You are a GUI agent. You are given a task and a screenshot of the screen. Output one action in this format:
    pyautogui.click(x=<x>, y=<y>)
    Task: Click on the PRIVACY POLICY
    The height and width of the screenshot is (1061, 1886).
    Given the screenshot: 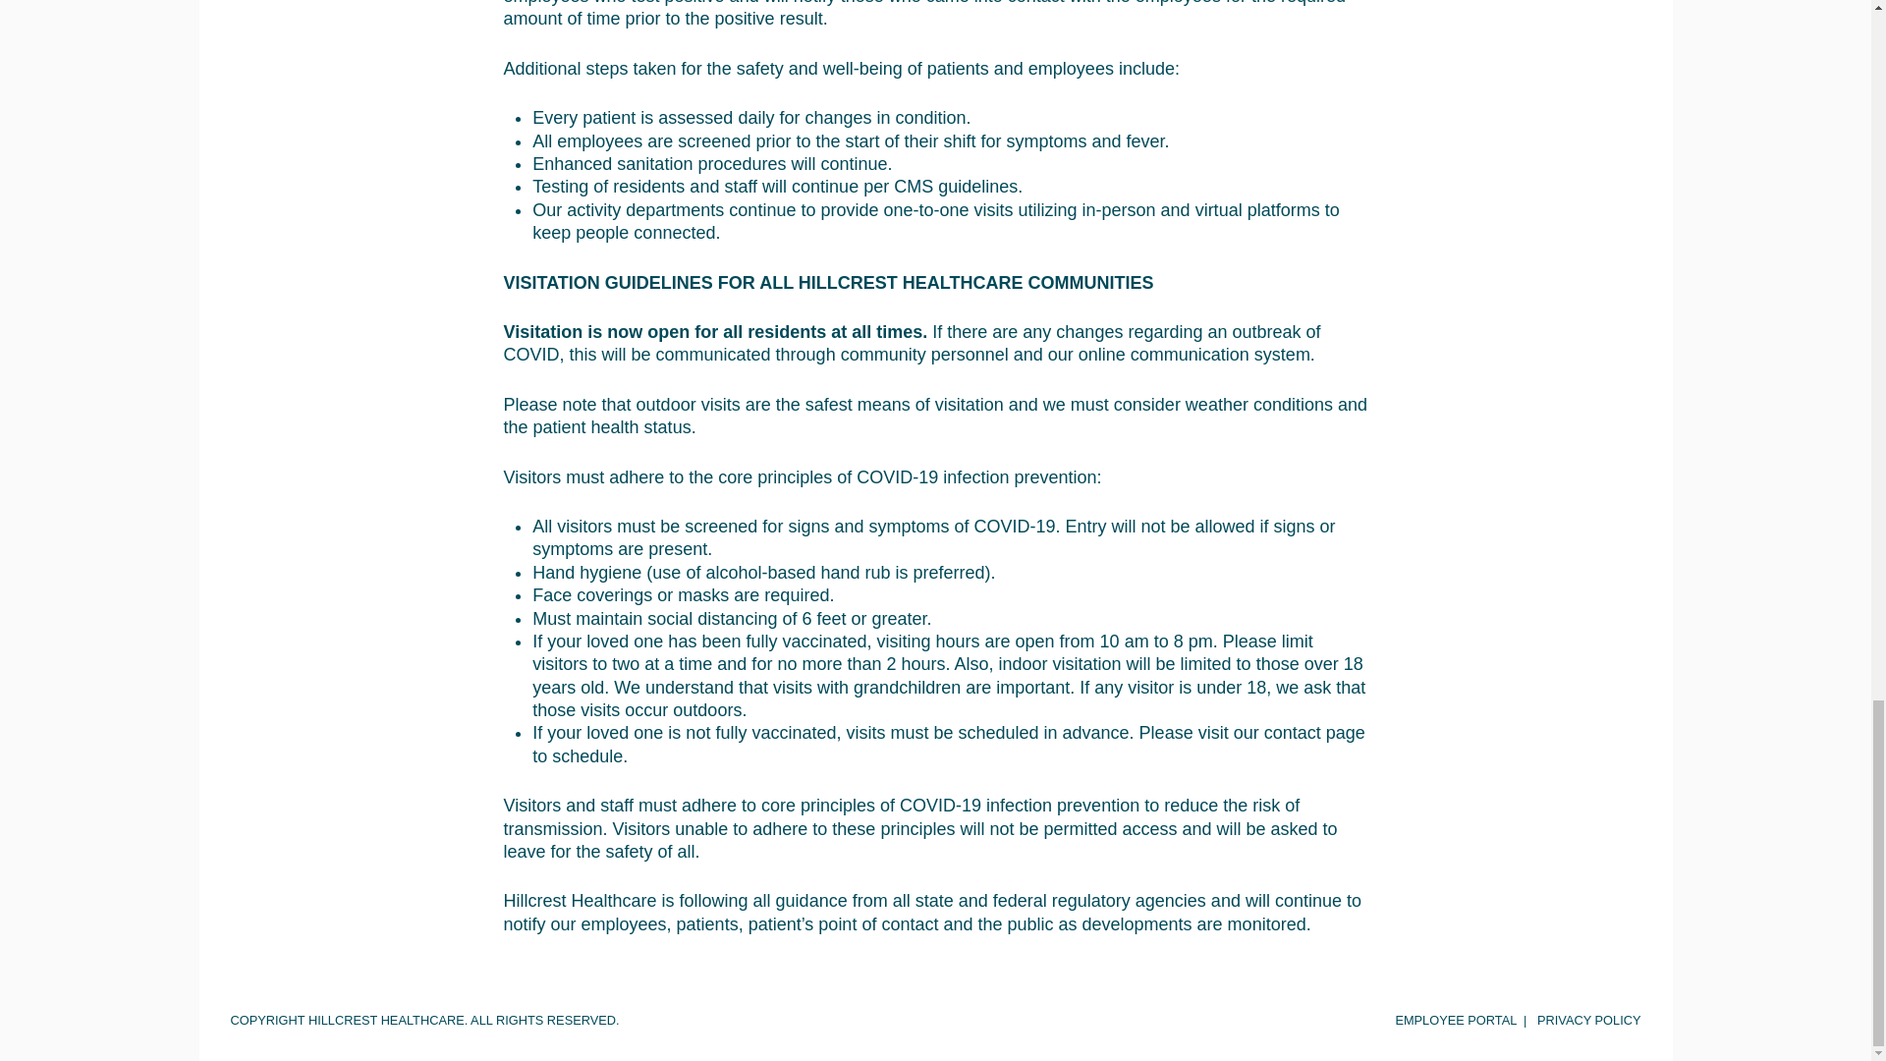 What is the action you would take?
    pyautogui.click(x=1588, y=1020)
    